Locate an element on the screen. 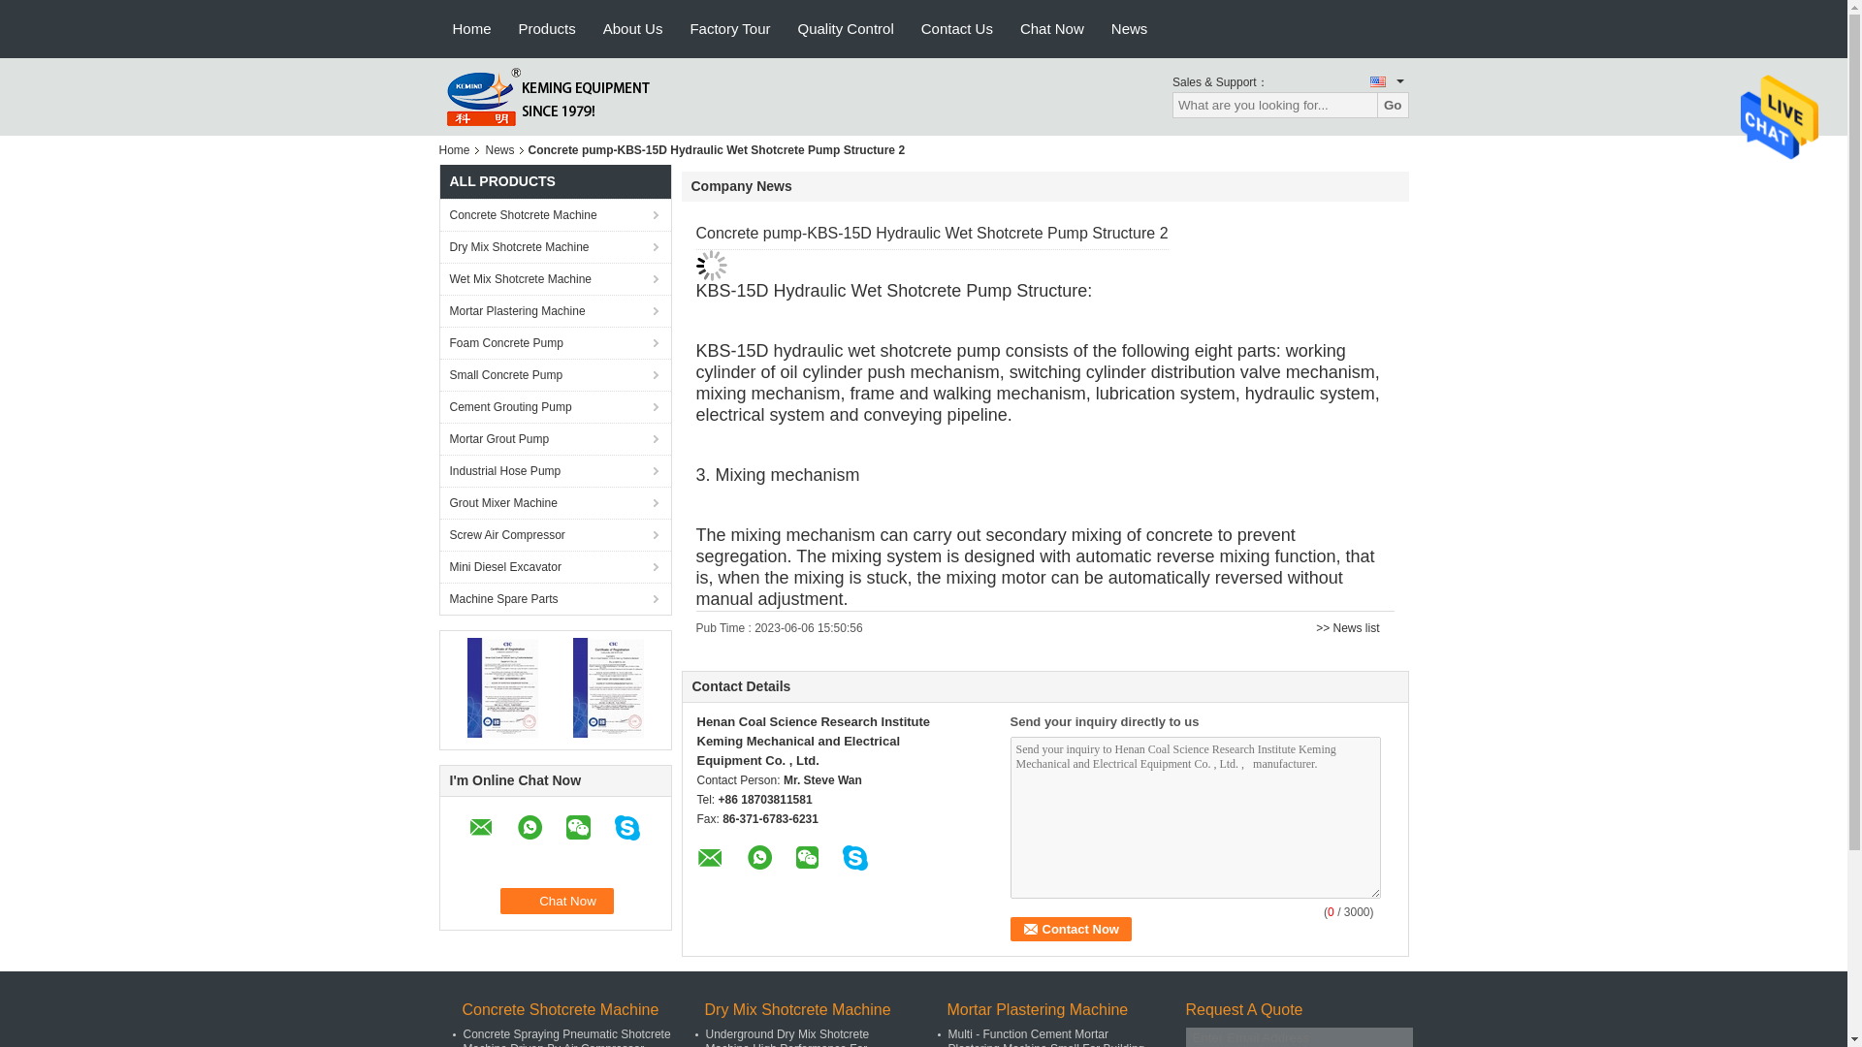 The image size is (1862, 1047). Go is located at coordinates (1393, 105).